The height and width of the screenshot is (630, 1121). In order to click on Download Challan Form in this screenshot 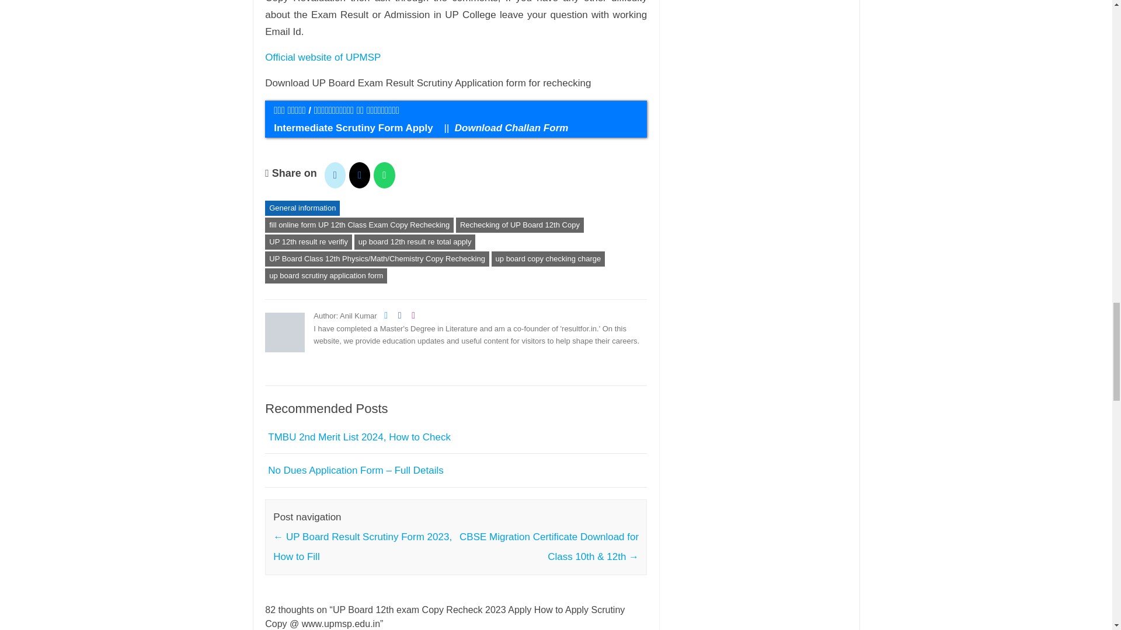, I will do `click(510, 127)`.